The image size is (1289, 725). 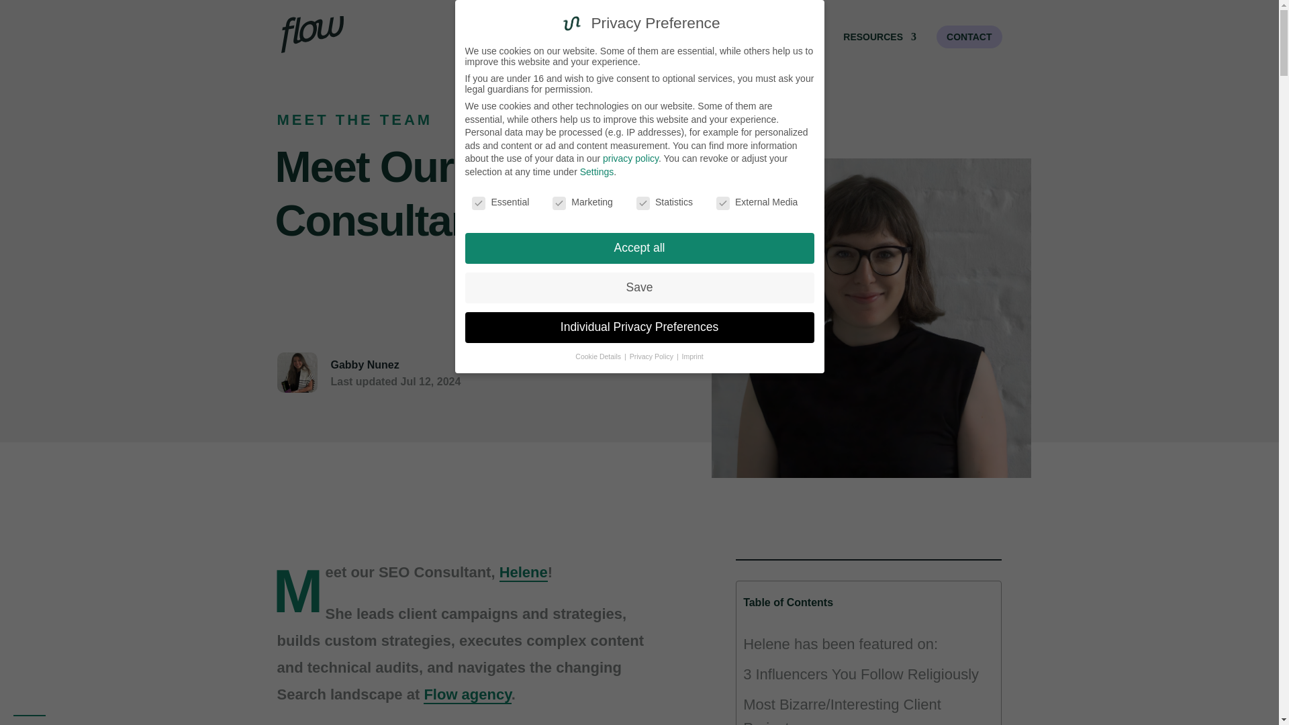 I want to click on Helene, so click(x=524, y=573).